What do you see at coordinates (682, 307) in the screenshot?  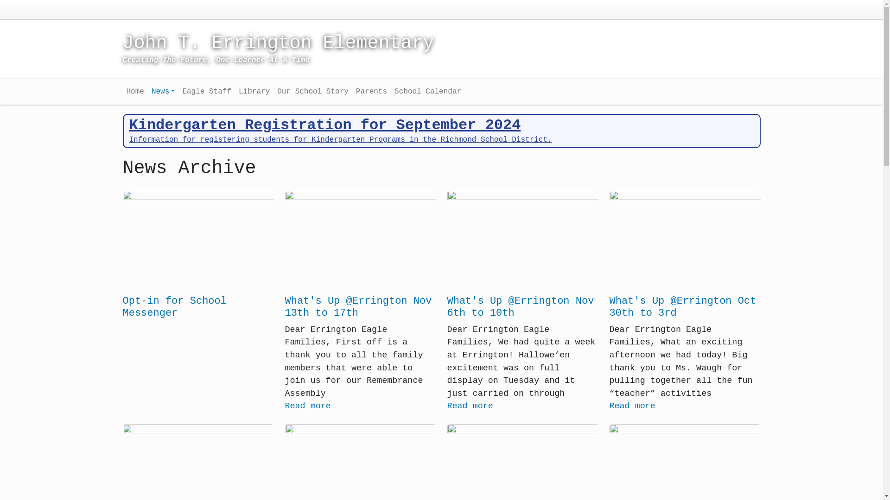 I see `What's Up @Errington Oct 30th to 3rd` at bounding box center [682, 307].